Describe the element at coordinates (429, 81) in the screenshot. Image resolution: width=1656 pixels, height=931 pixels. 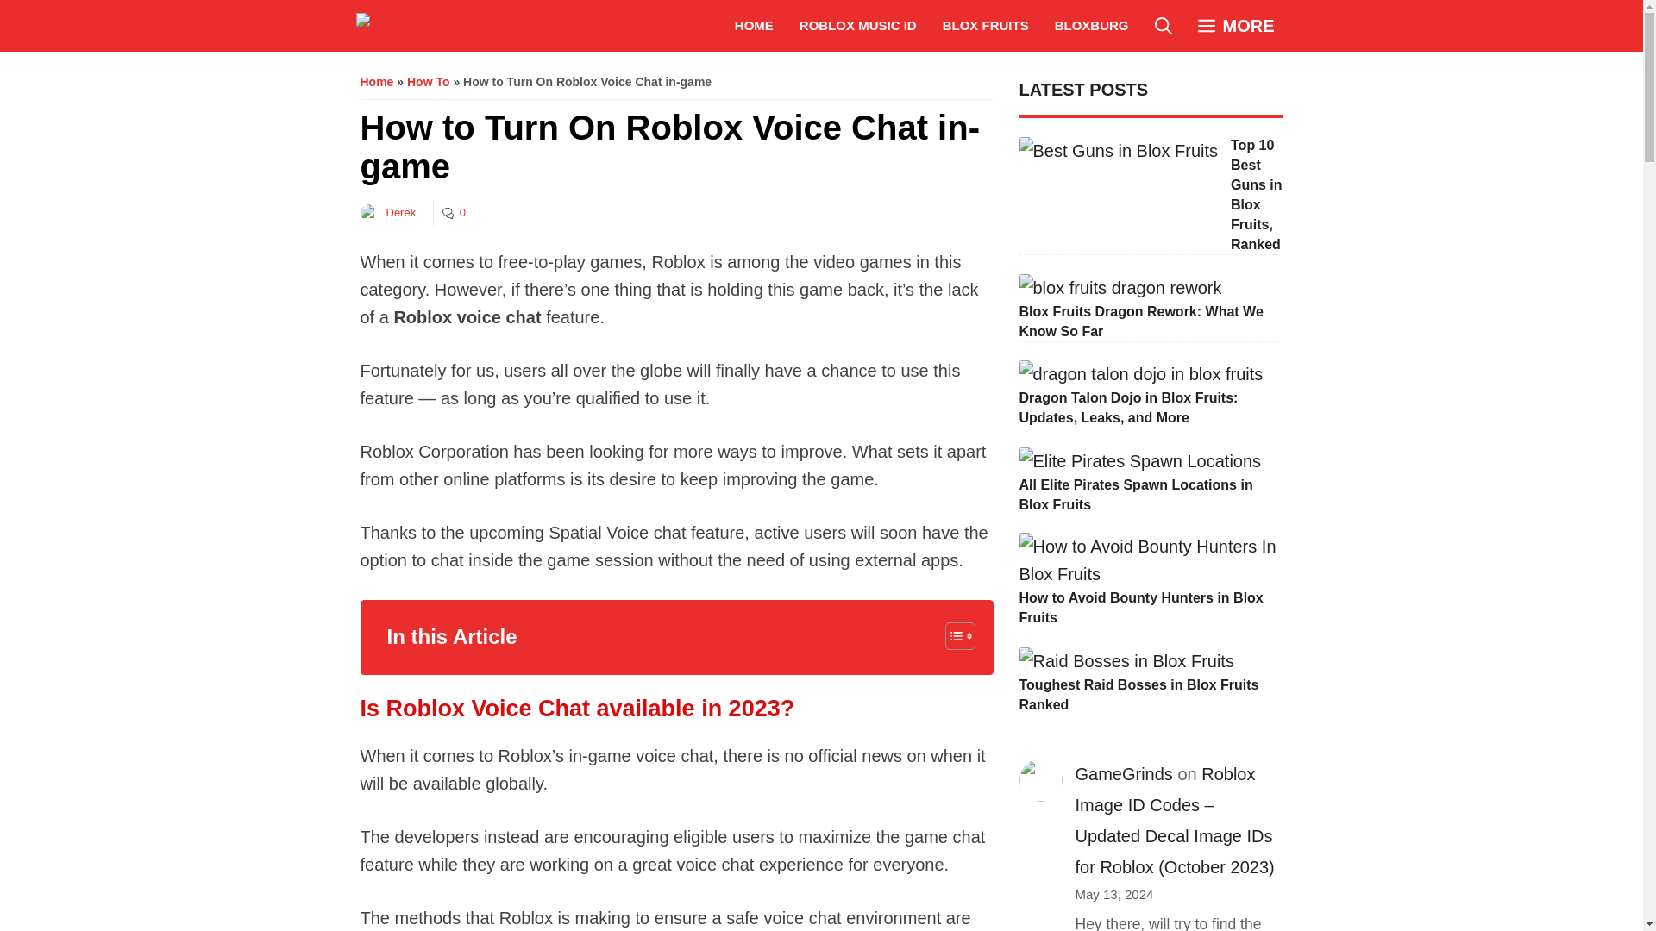
I see `How To` at that location.